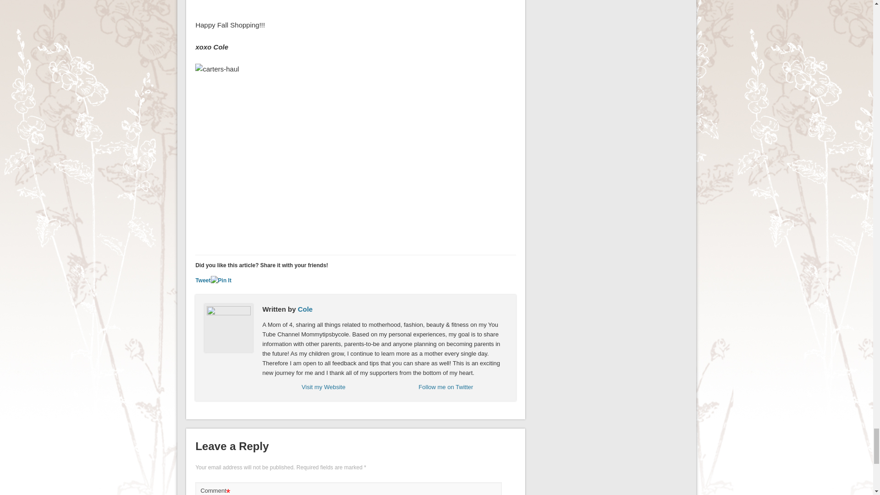 This screenshot has width=880, height=495. What do you see at coordinates (305, 309) in the screenshot?
I see `Cole` at bounding box center [305, 309].